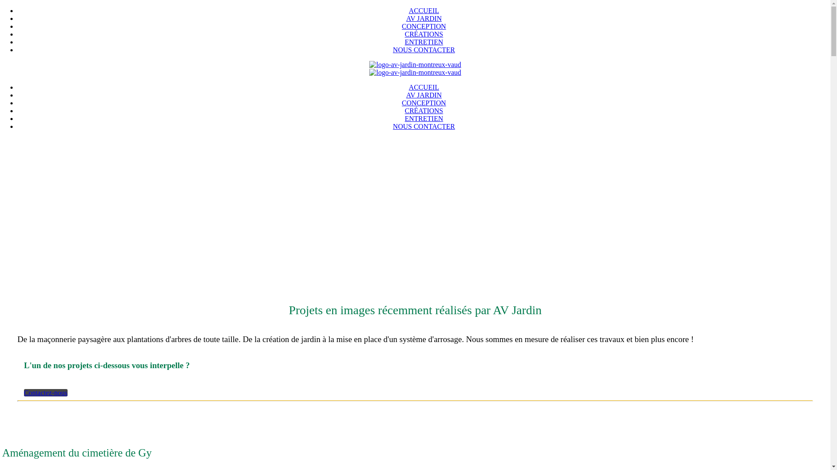 Image resolution: width=837 pixels, height=470 pixels. What do you see at coordinates (424, 18) in the screenshot?
I see `AV JARDIN` at bounding box center [424, 18].